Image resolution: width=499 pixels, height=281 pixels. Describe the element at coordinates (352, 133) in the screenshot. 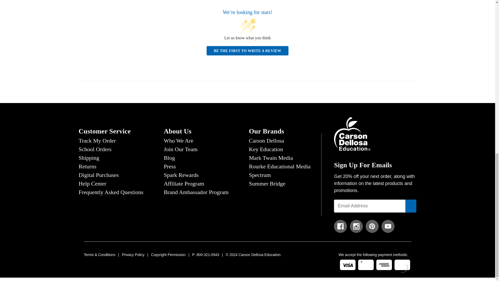

I see `CarsonDellosa.com` at that location.